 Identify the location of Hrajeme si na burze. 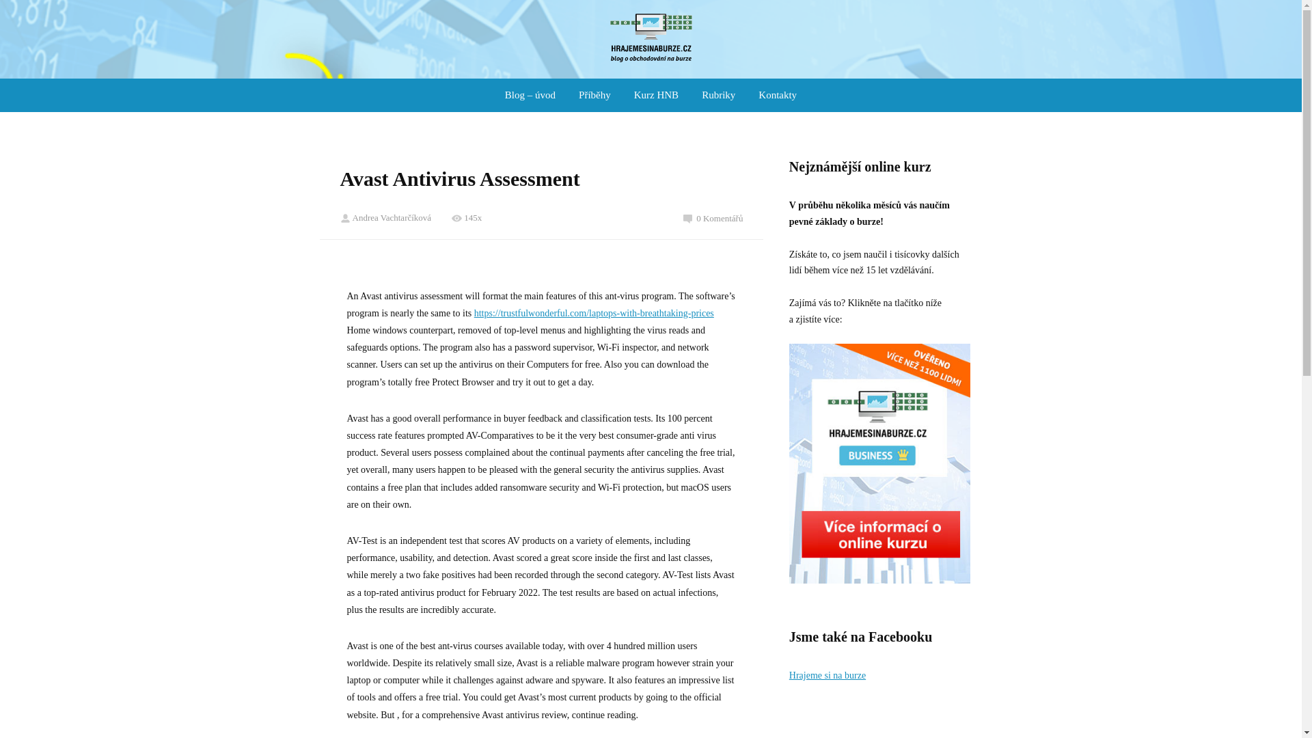
(651, 40).